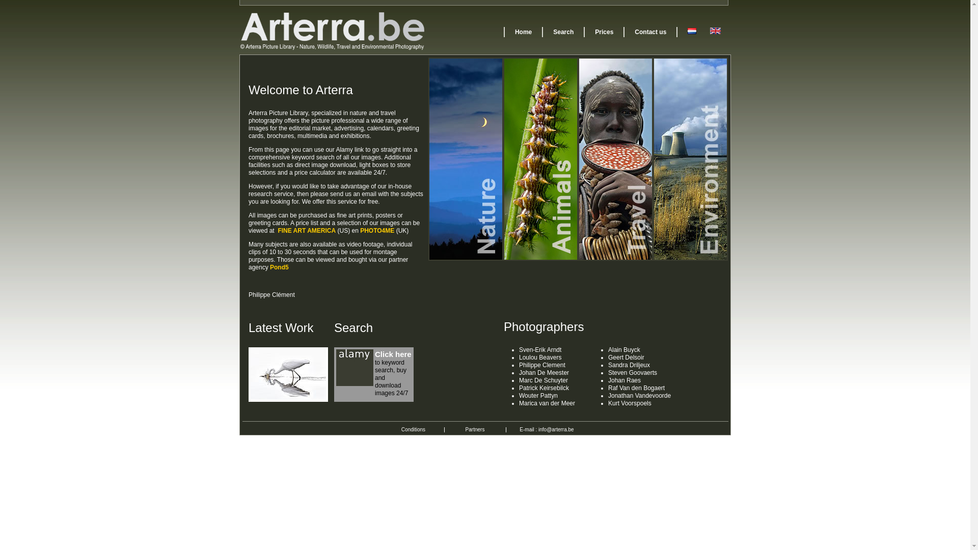 The height and width of the screenshot is (550, 978). What do you see at coordinates (475, 430) in the screenshot?
I see `Partners` at bounding box center [475, 430].